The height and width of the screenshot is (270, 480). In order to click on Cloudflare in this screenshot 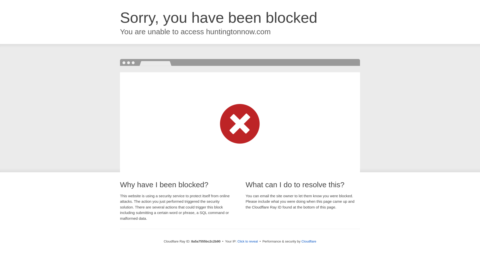, I will do `click(309, 241)`.